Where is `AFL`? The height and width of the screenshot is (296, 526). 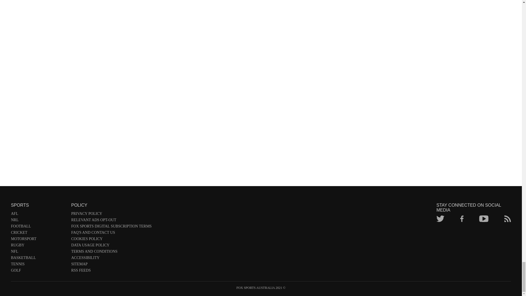 AFL is located at coordinates (38, 215).